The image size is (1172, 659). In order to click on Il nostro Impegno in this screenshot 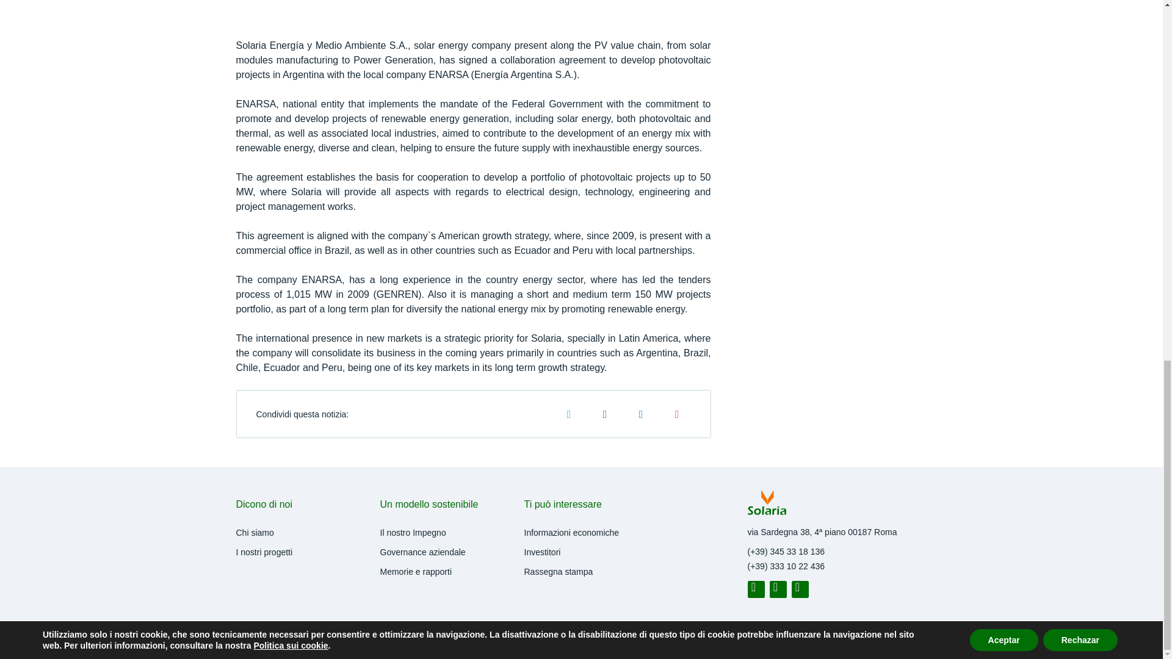, I will do `click(413, 533)`.